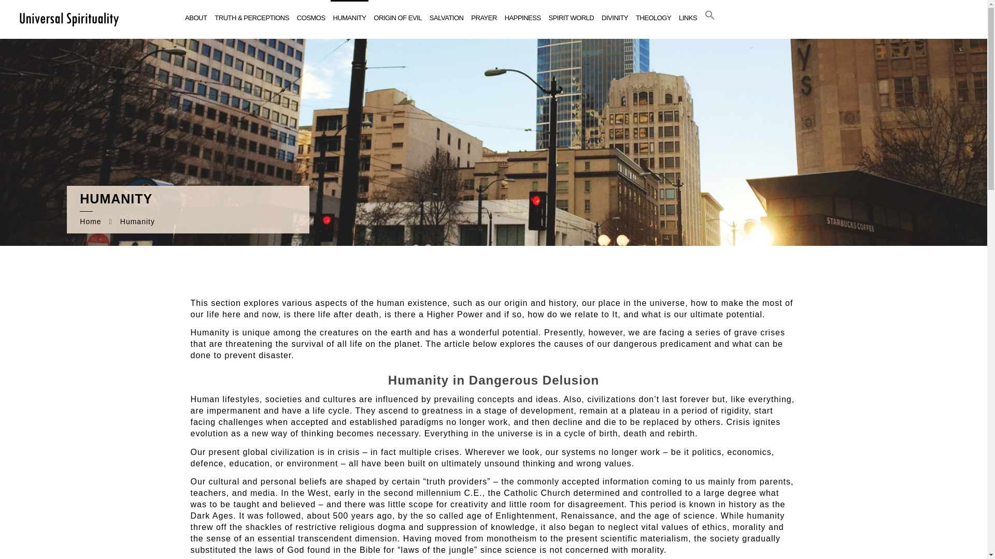  I want to click on HUMANITY, so click(349, 18).